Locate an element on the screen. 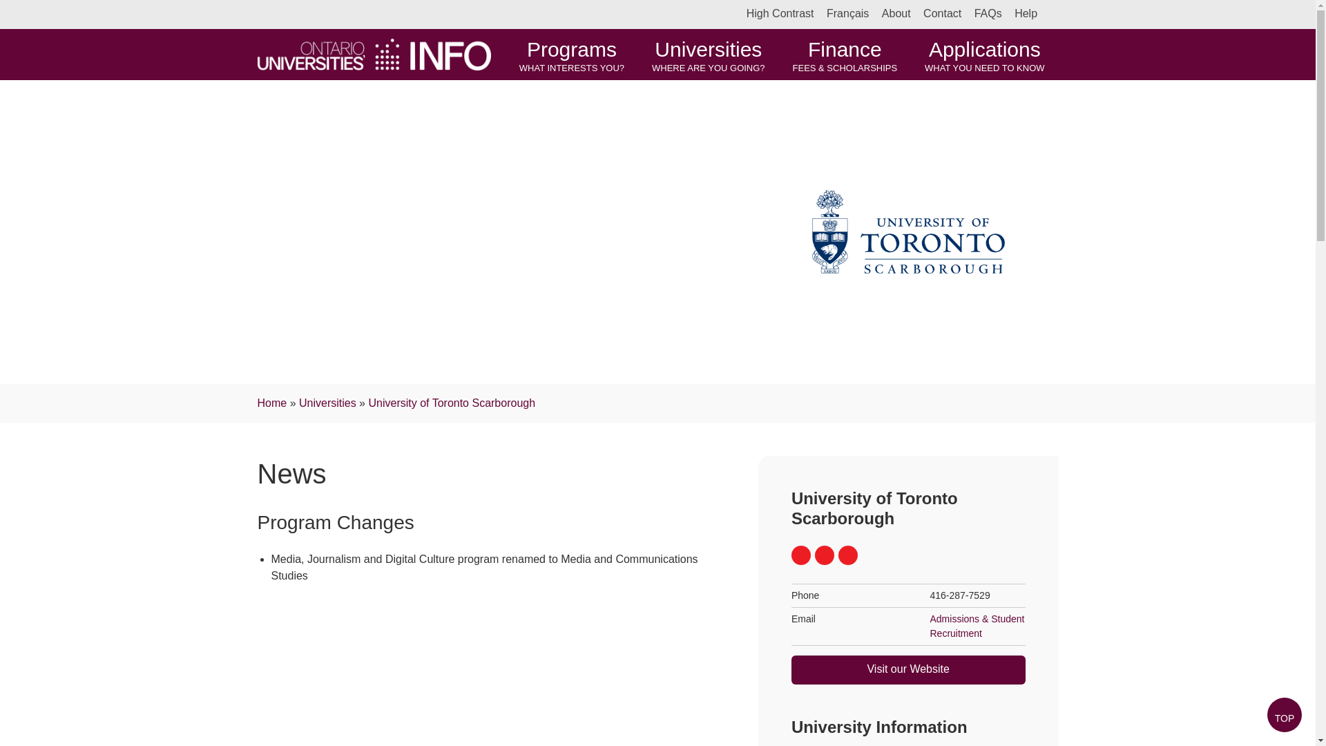 This screenshot has width=1326, height=746. Universities is located at coordinates (708, 54).